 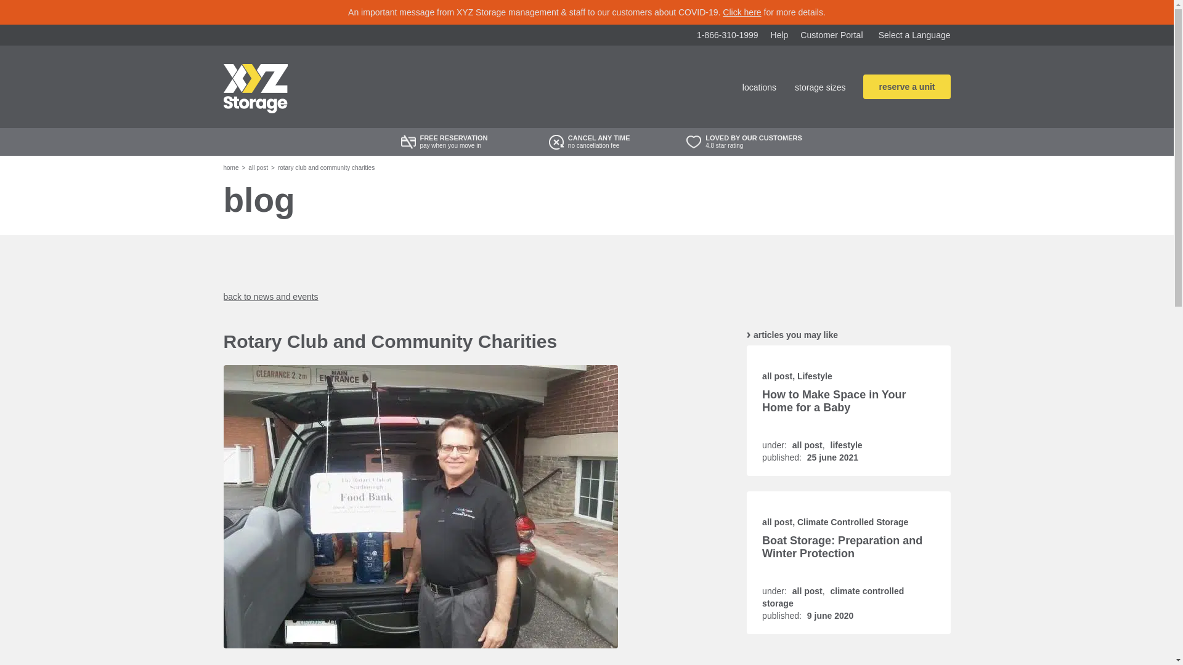 What do you see at coordinates (832, 597) in the screenshot?
I see `climate controlled storage` at bounding box center [832, 597].